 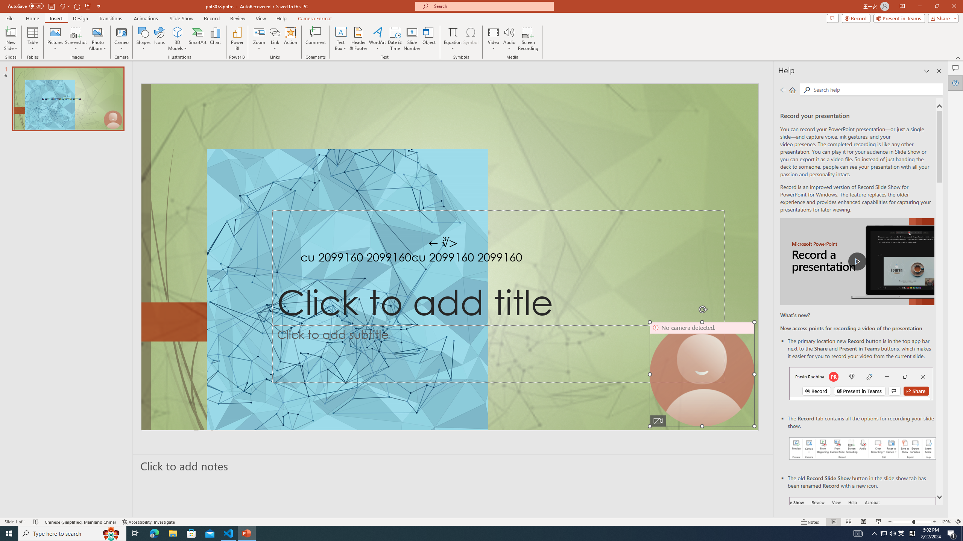 I want to click on Screenshot, so click(x=76, y=39).